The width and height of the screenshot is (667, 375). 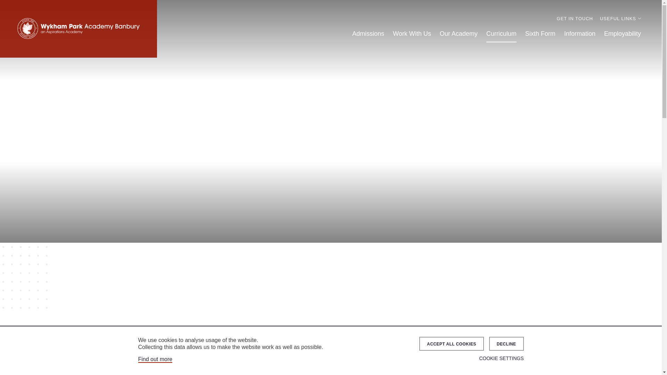 I want to click on Our Academy, so click(x=459, y=34).